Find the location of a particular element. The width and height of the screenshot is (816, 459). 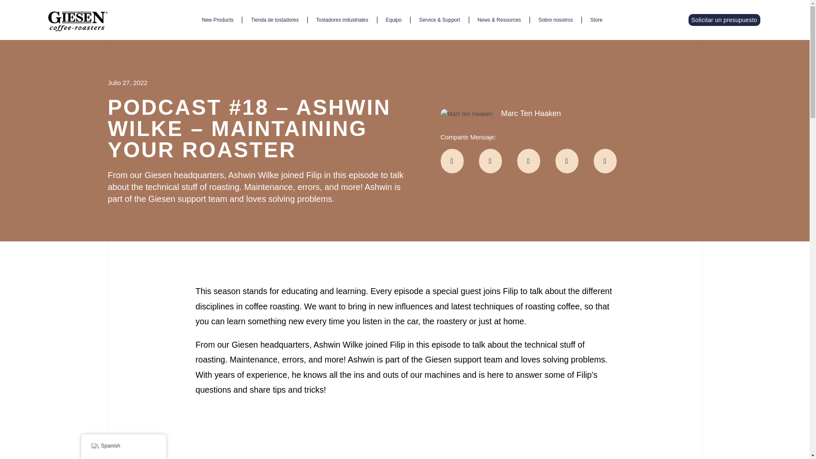

Spanish is located at coordinates (94, 446).